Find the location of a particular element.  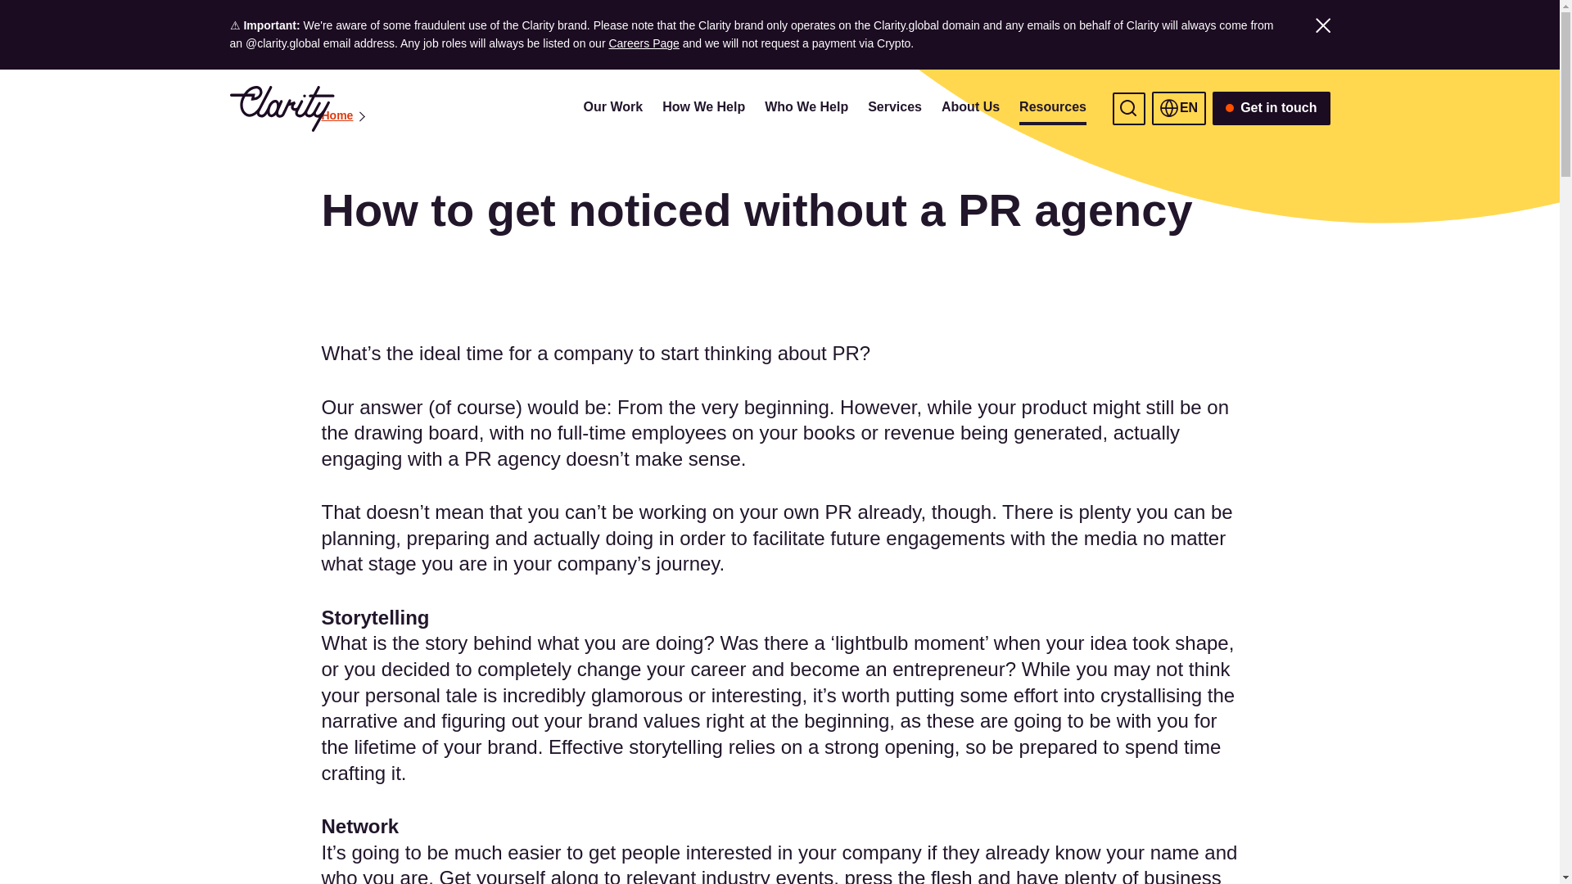

Our Work is located at coordinates (612, 109).